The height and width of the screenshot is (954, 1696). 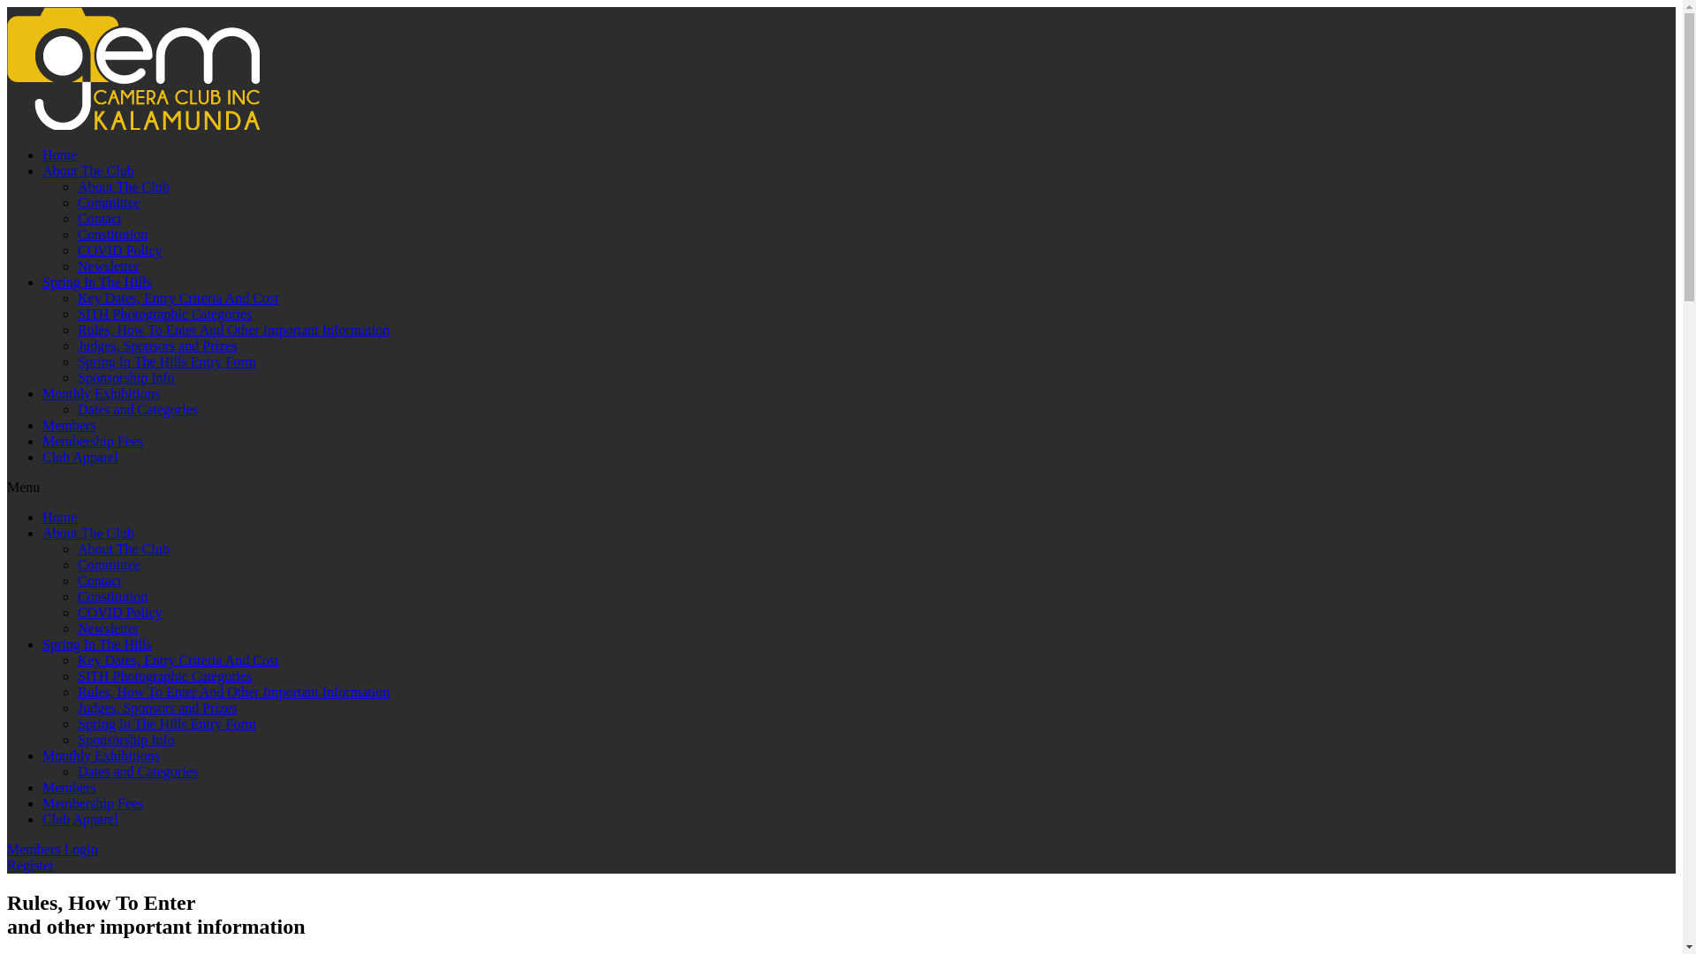 What do you see at coordinates (30, 866) in the screenshot?
I see `Register` at bounding box center [30, 866].